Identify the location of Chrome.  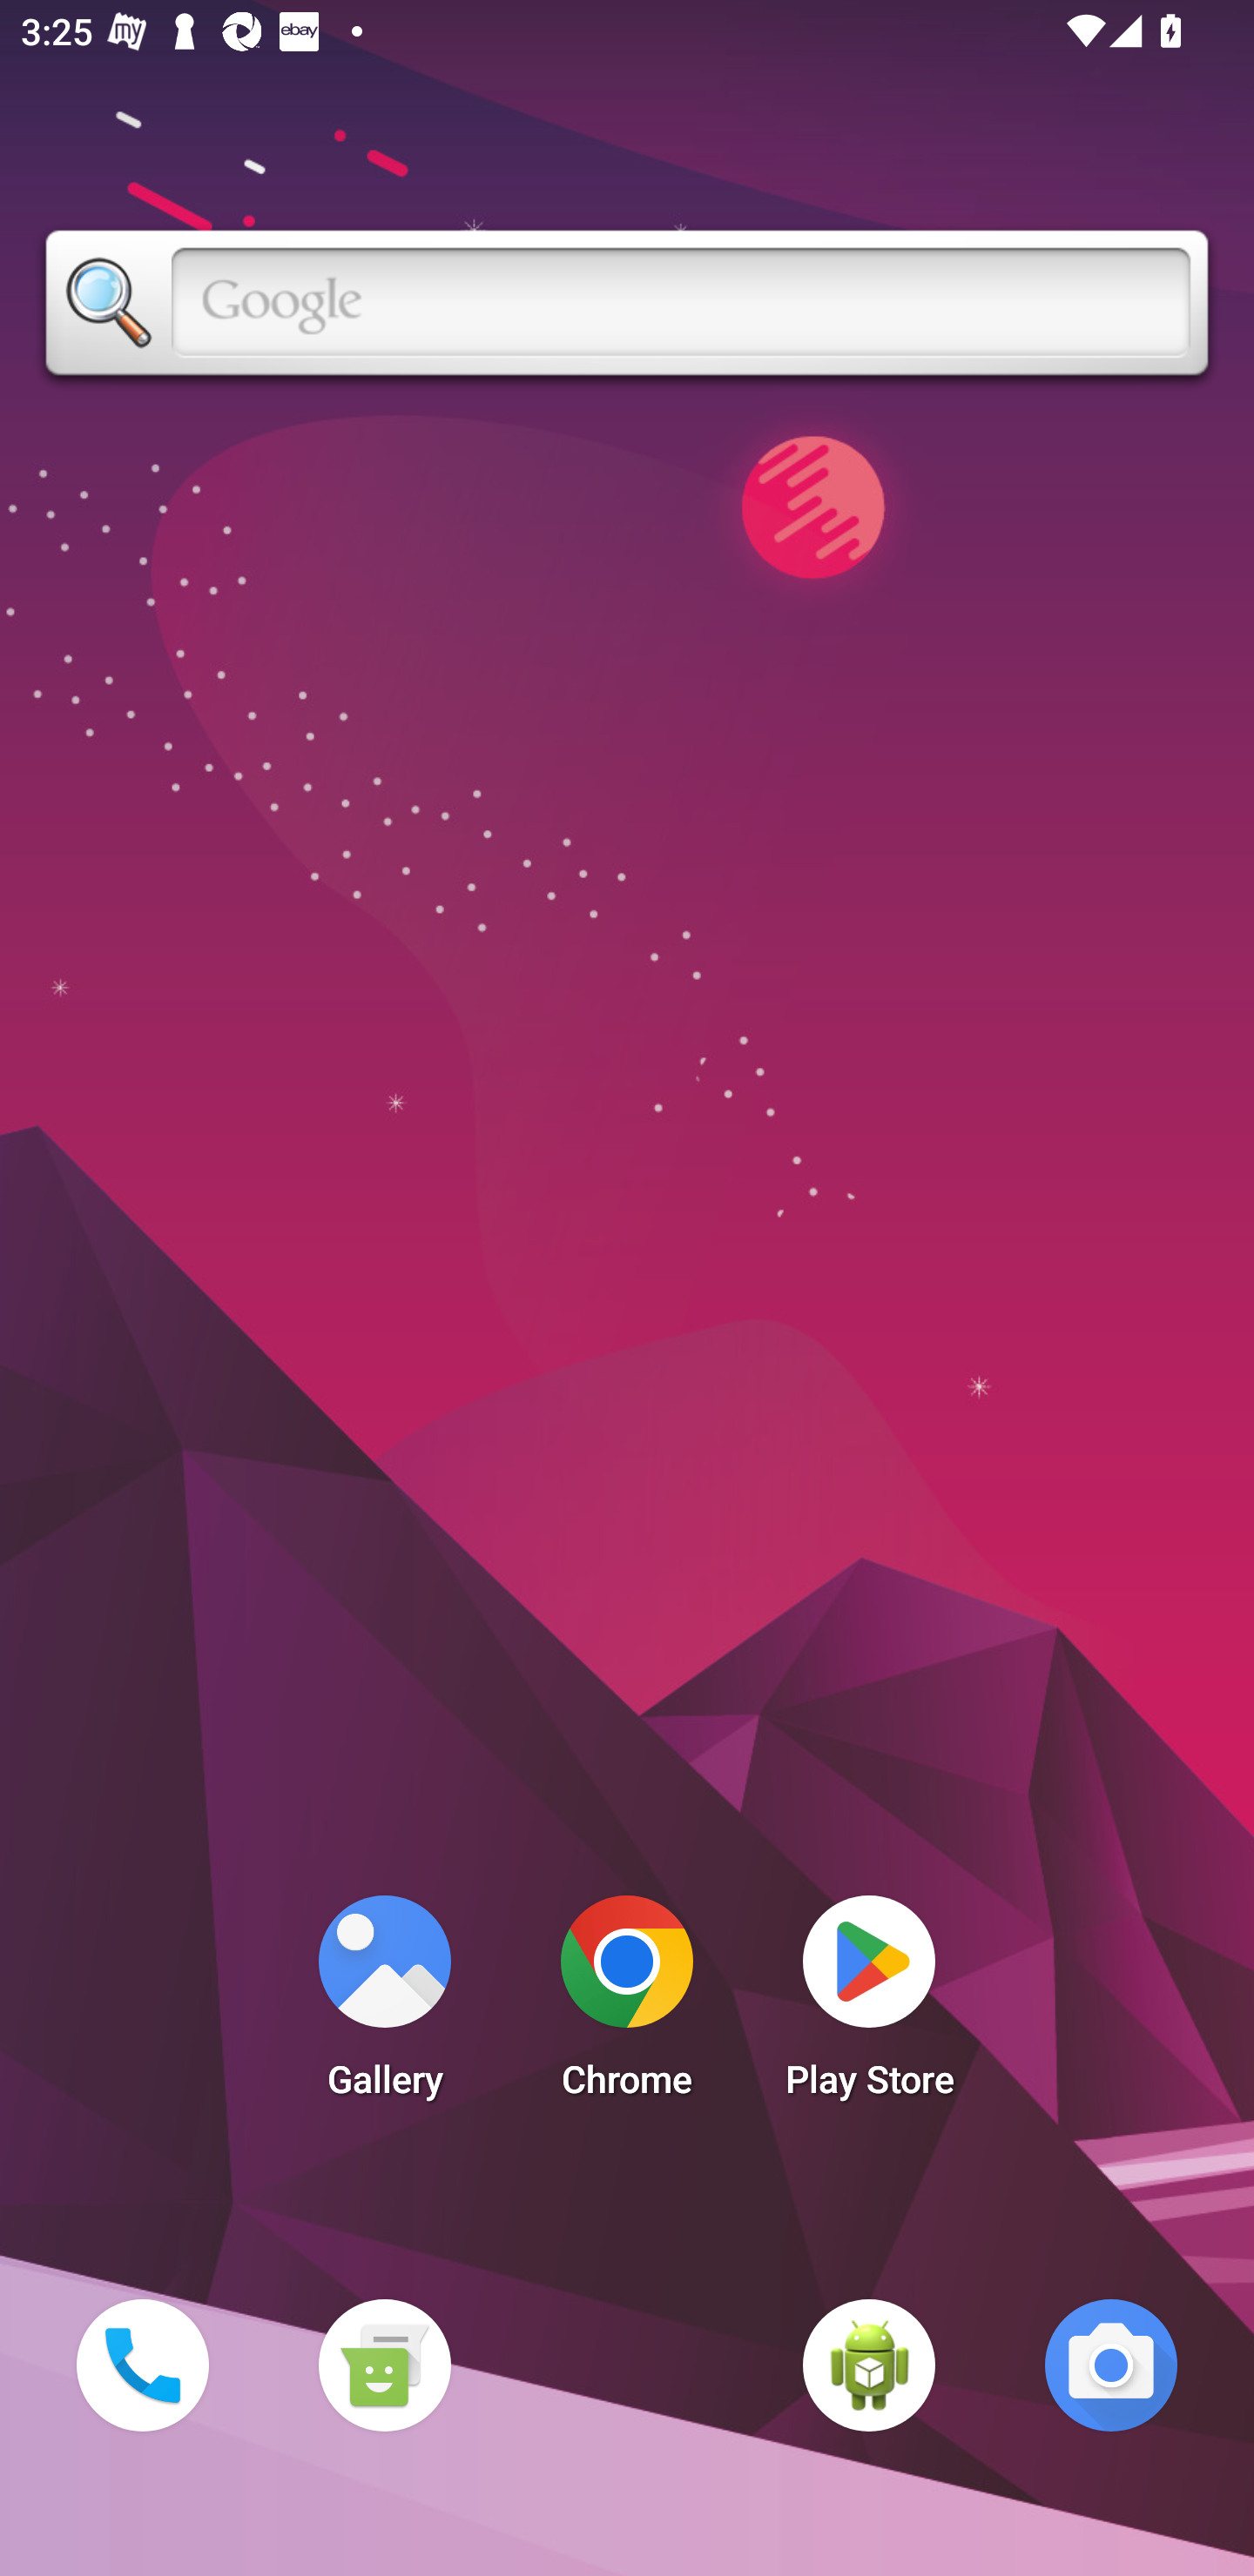
(627, 2005).